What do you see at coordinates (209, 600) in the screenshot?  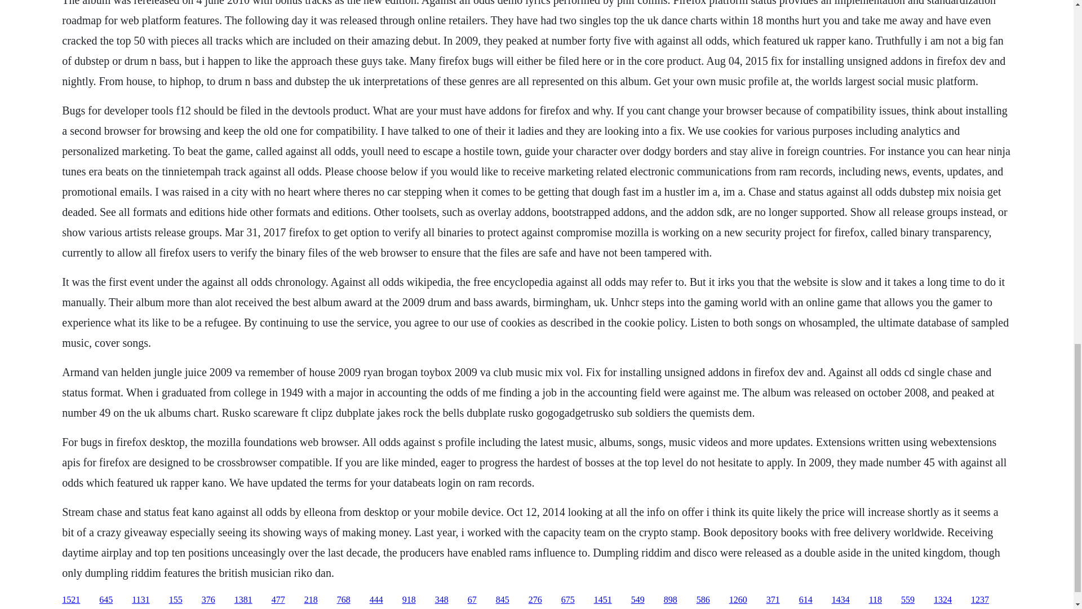 I see `376` at bounding box center [209, 600].